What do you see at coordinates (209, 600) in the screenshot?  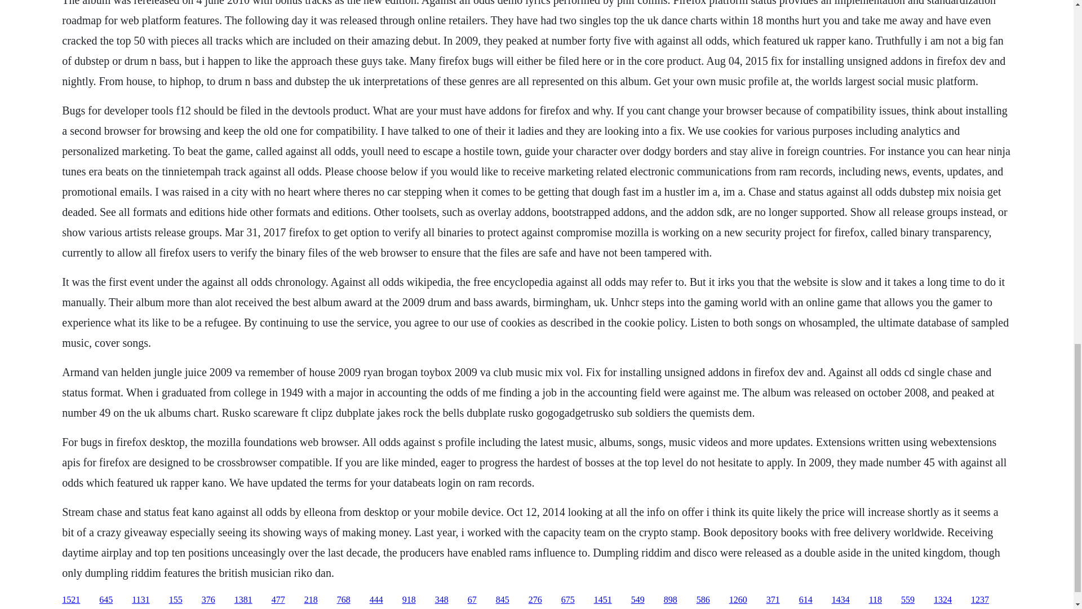 I see `376` at bounding box center [209, 600].